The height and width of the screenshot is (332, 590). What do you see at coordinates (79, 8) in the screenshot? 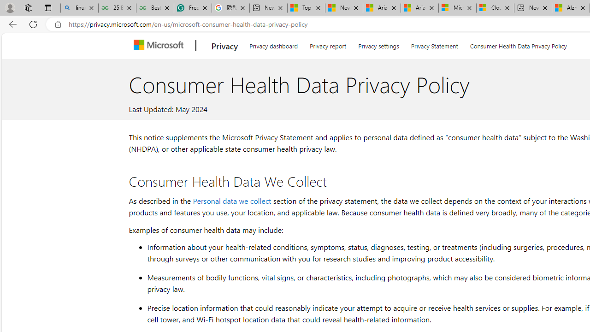
I see `linux basic - Search` at bounding box center [79, 8].